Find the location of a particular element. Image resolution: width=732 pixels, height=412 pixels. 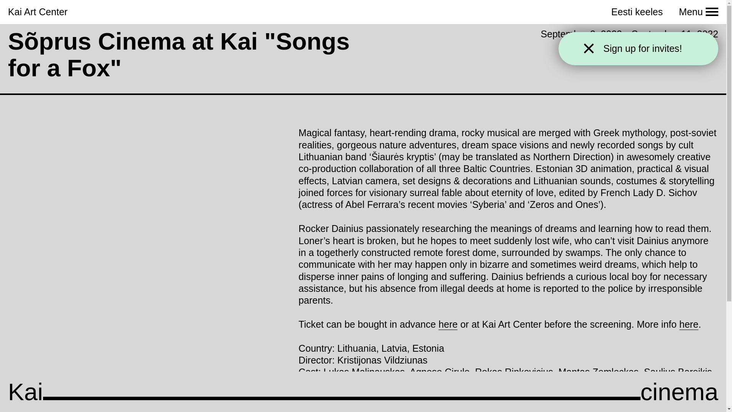

Eesti keeles is located at coordinates (637, 12).